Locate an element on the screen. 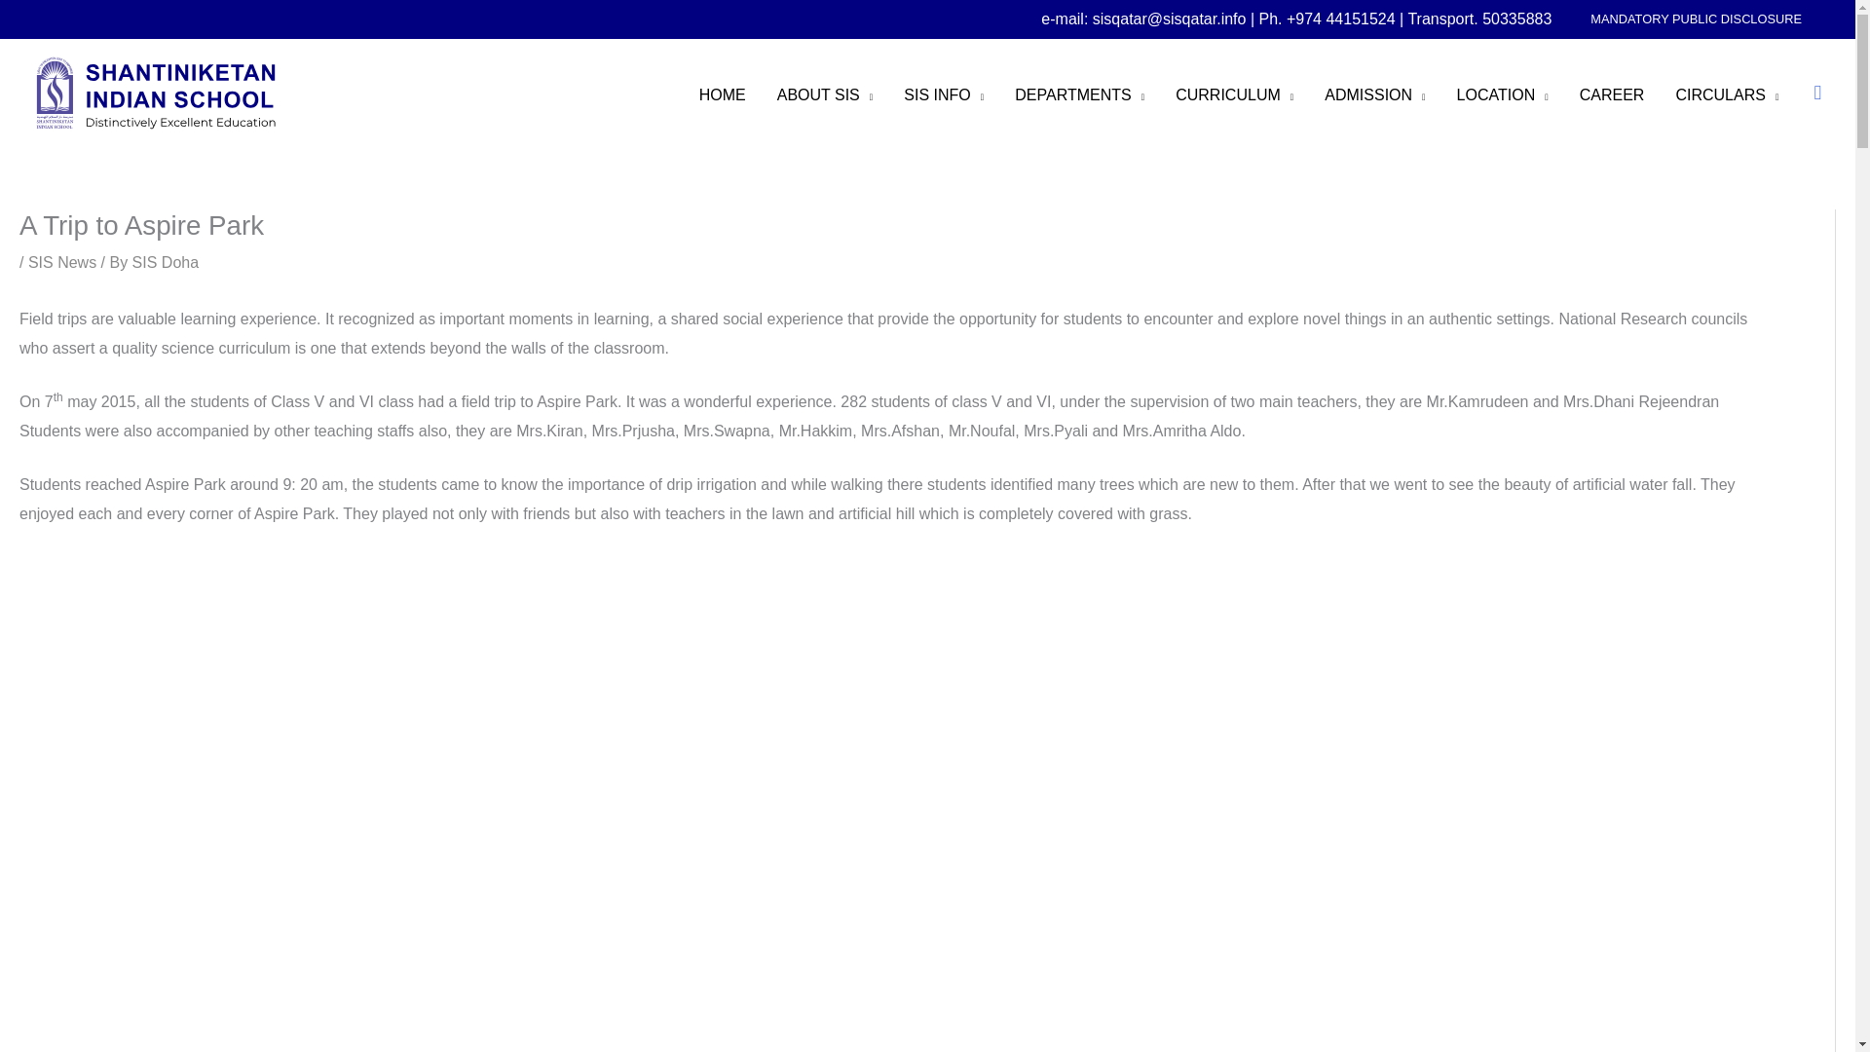 Image resolution: width=1870 pixels, height=1052 pixels. HOME is located at coordinates (723, 95).